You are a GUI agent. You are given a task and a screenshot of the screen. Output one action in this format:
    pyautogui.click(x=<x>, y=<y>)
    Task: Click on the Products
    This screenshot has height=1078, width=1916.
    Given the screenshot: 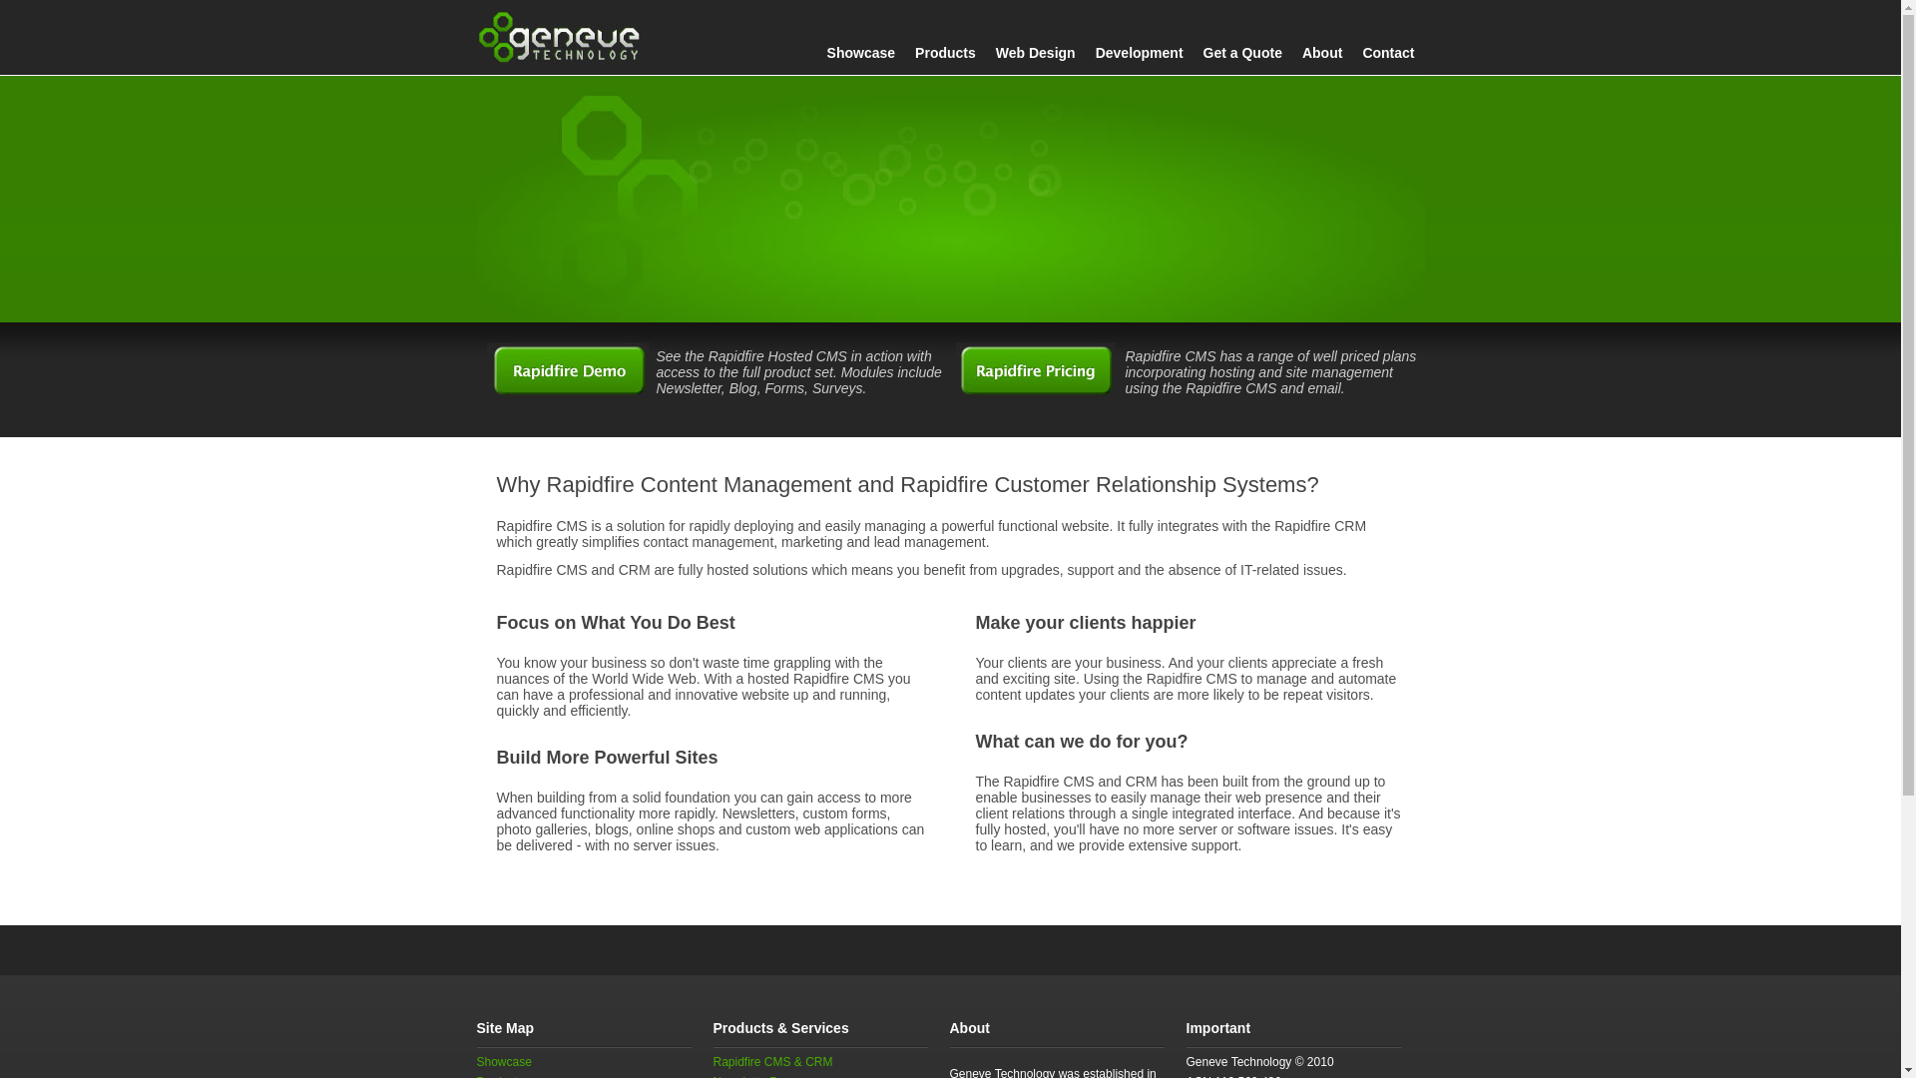 What is the action you would take?
    pyautogui.click(x=945, y=53)
    